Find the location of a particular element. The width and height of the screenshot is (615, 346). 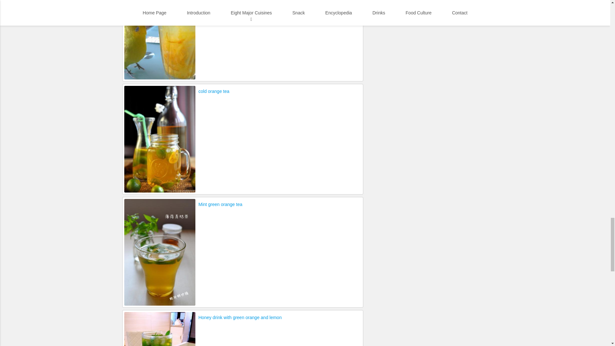

Mint green orange tea is located at coordinates (220, 204).